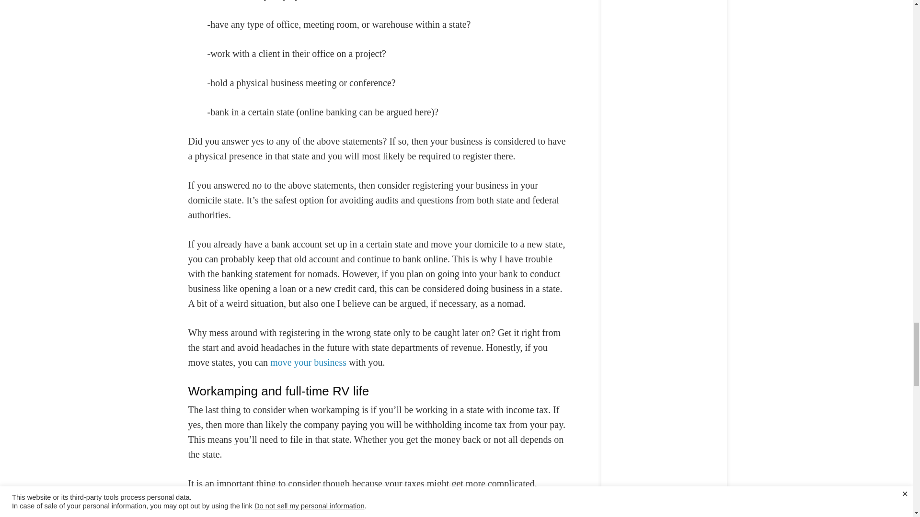 The width and height of the screenshot is (920, 517). What do you see at coordinates (309, 362) in the screenshot?
I see `move your business` at bounding box center [309, 362].